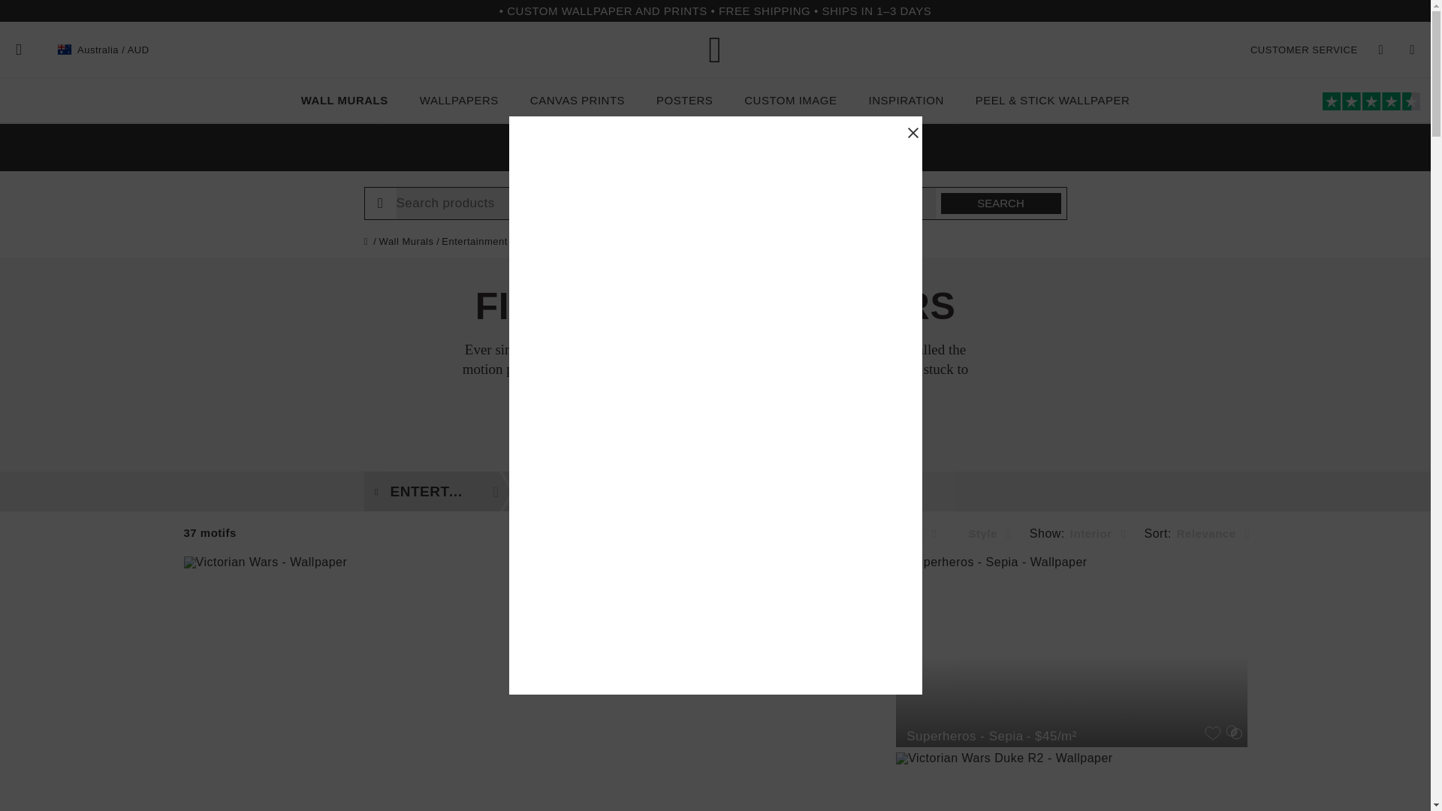 Image resolution: width=1442 pixels, height=811 pixels. Describe the element at coordinates (585, 491) in the screenshot. I see `Film And Tv` at that location.